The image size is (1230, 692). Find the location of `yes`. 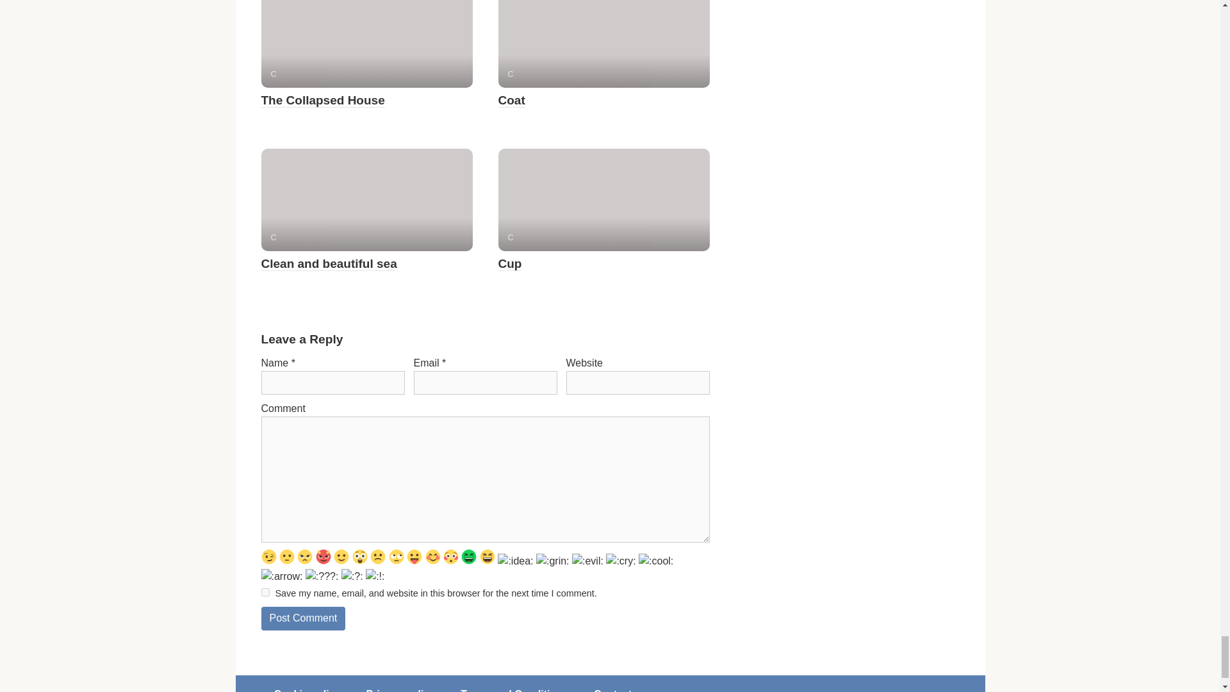

yes is located at coordinates (265, 592).